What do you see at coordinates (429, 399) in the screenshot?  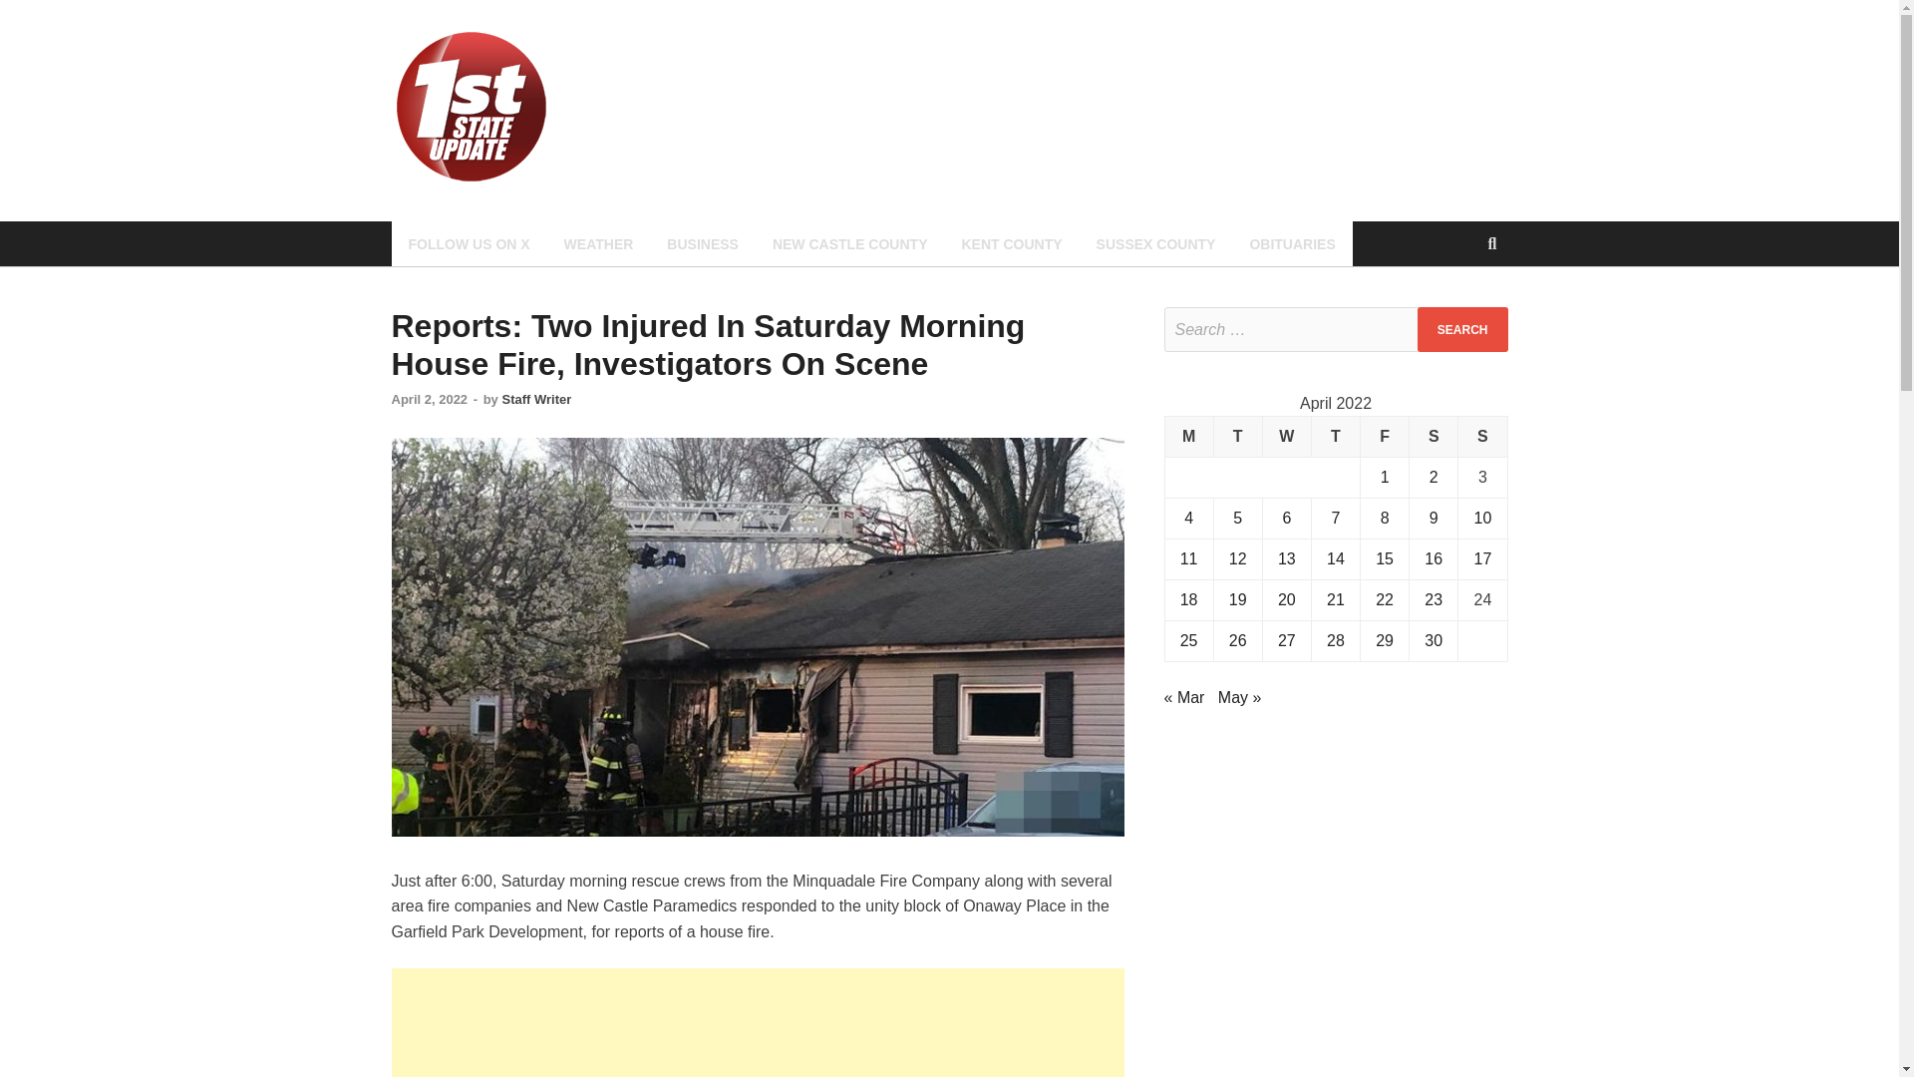 I see `April 2, 2022` at bounding box center [429, 399].